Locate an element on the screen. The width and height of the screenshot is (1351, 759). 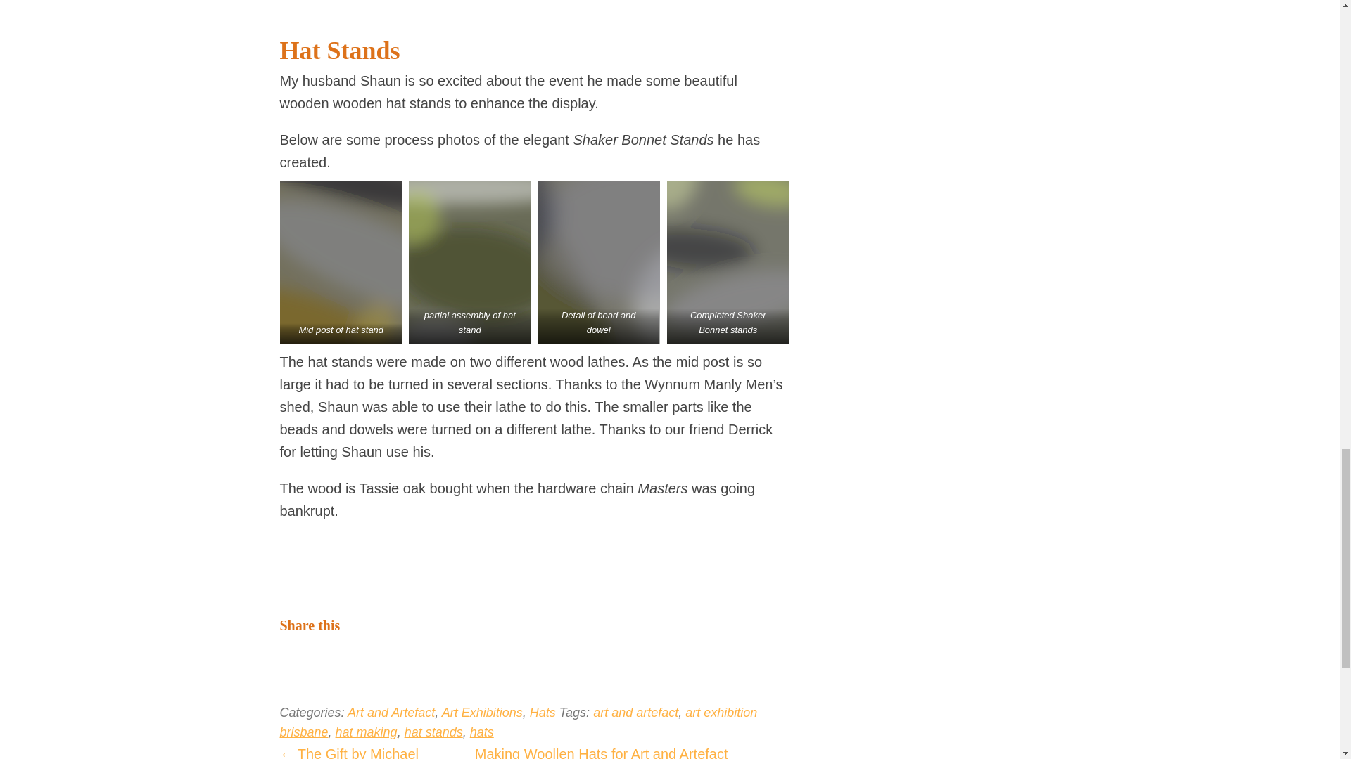
art exhibition brisbane is located at coordinates (519, 722).